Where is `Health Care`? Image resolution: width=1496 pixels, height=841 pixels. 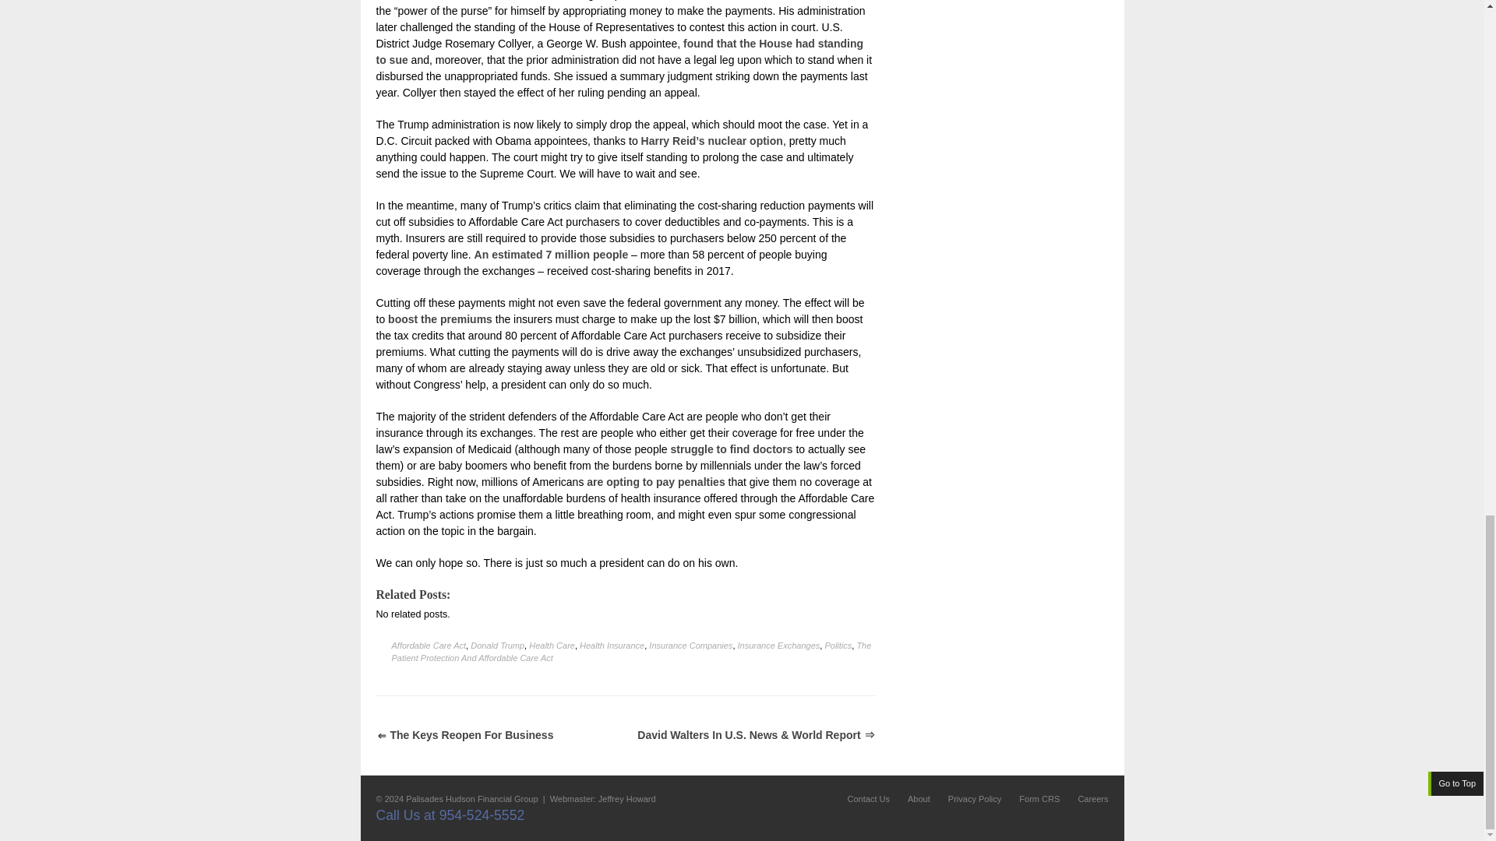
Health Care is located at coordinates (552, 645).